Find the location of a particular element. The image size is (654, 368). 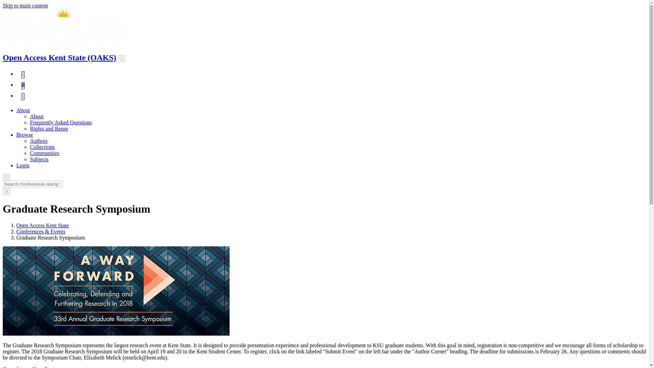

Rights and Reuse is located at coordinates (49, 128).